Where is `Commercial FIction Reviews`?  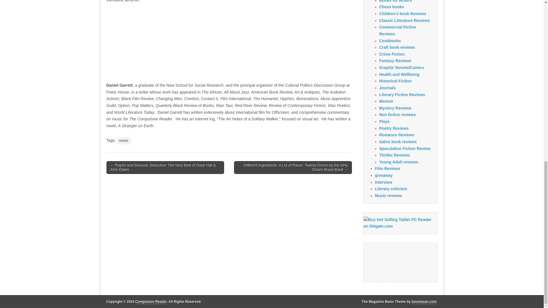 Commercial FIction Reviews is located at coordinates (397, 31).